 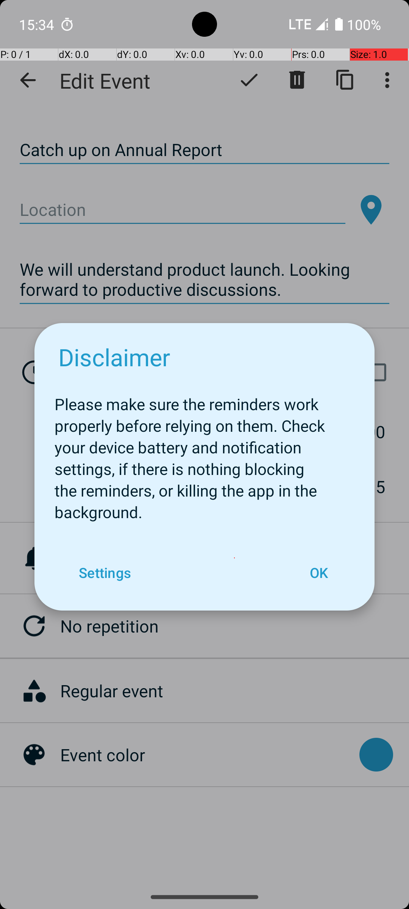 What do you see at coordinates (114, 357) in the screenshot?
I see `Disclaimer` at bounding box center [114, 357].